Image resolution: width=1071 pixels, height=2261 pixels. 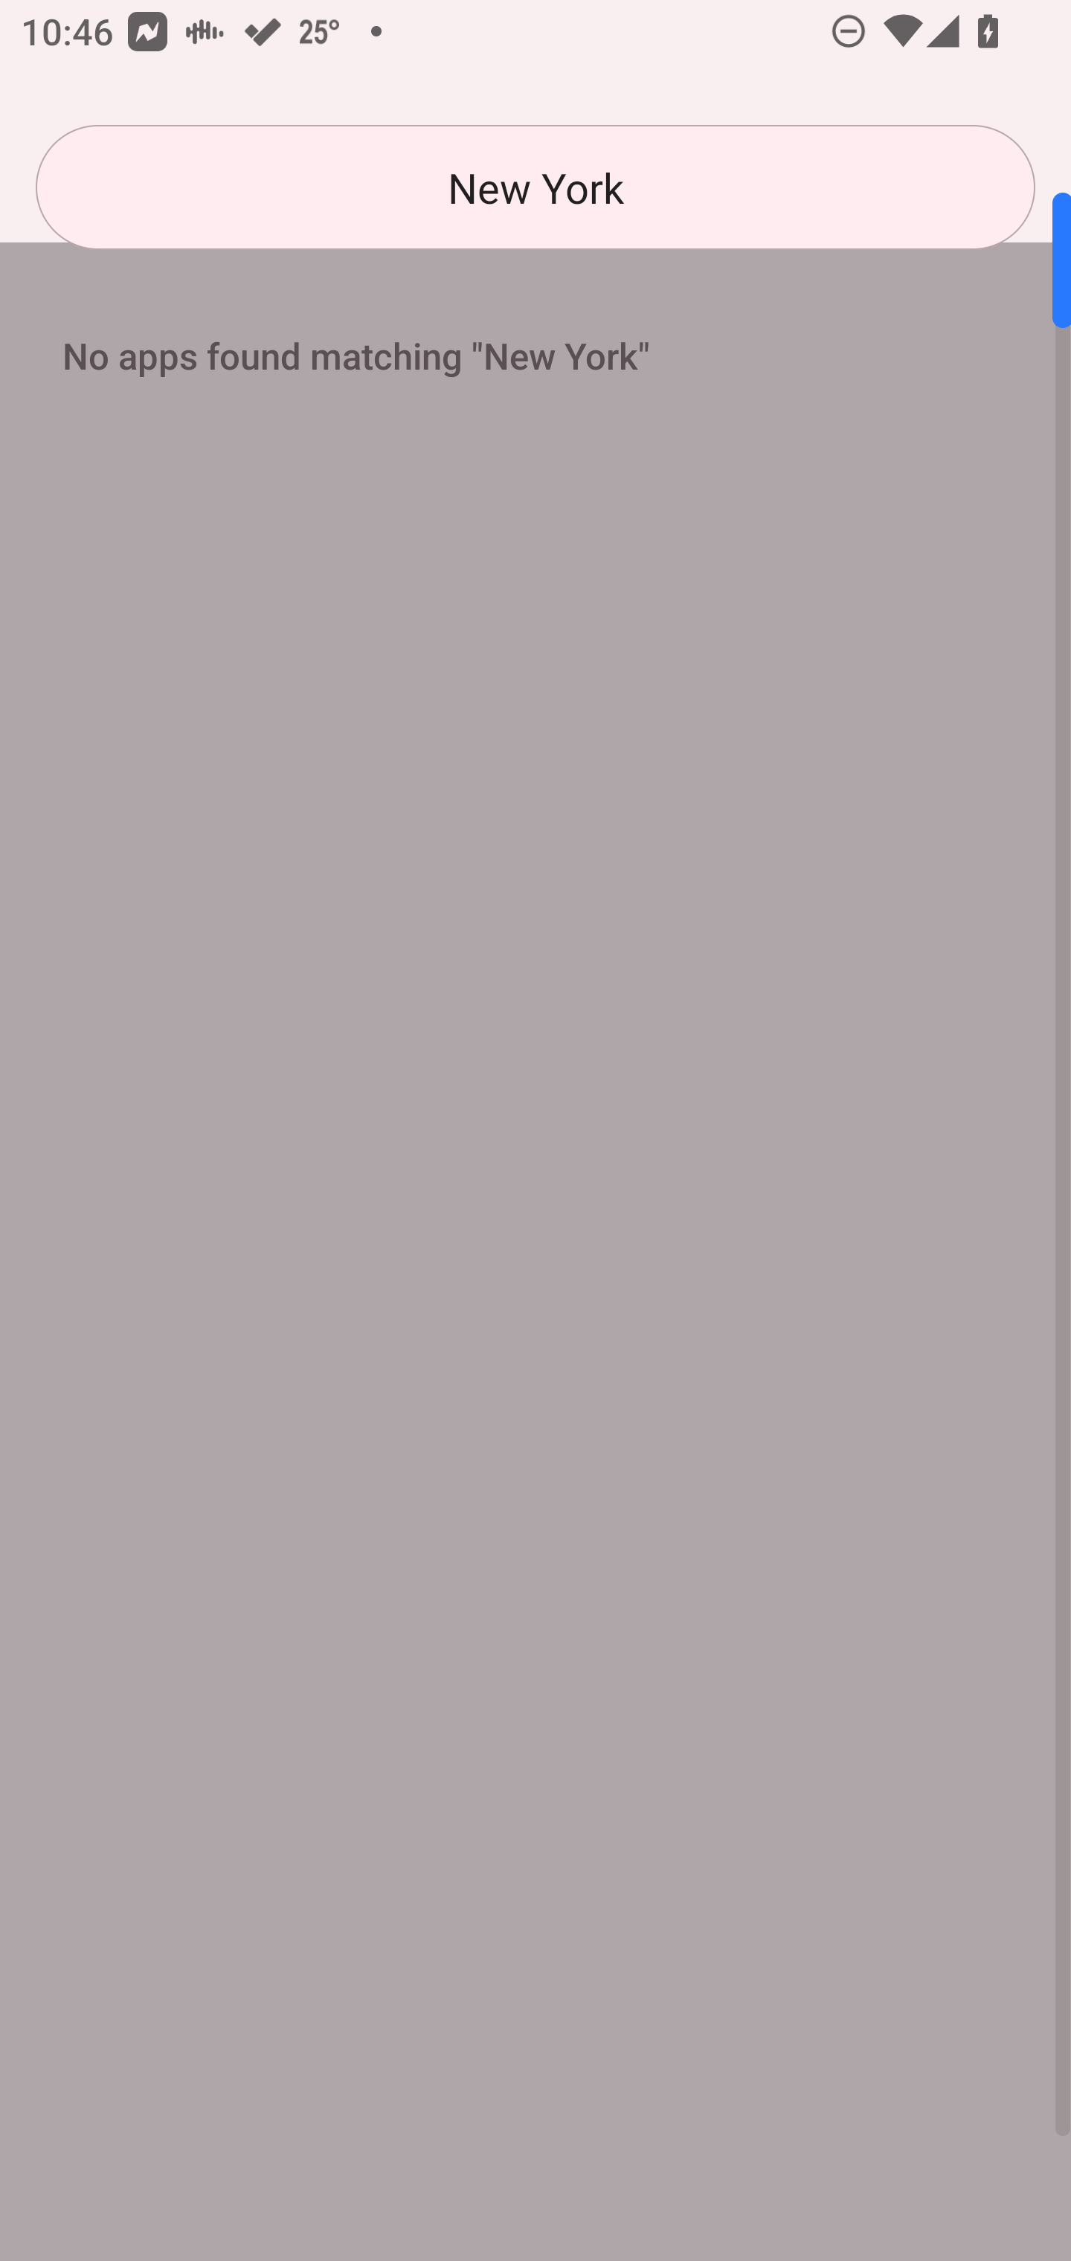 What do you see at coordinates (535, 187) in the screenshot?
I see `New York` at bounding box center [535, 187].